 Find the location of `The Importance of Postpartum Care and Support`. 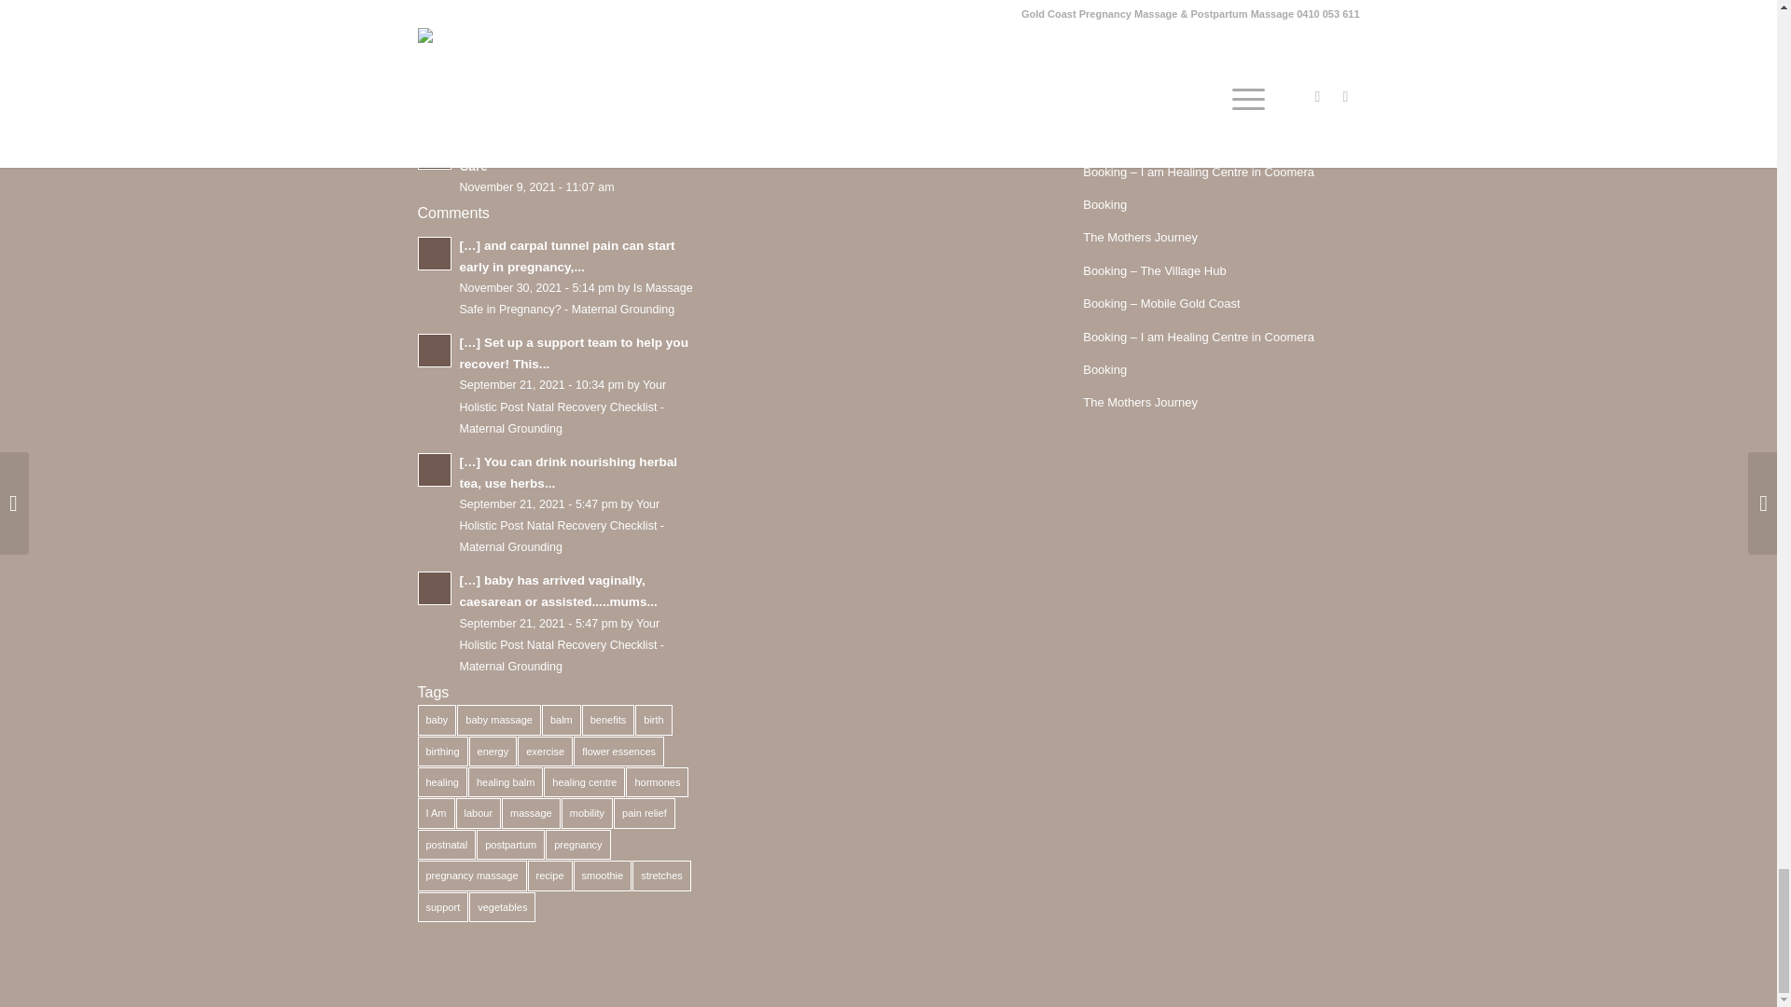

The Importance of Postpartum Care and Support is located at coordinates (556, 101).